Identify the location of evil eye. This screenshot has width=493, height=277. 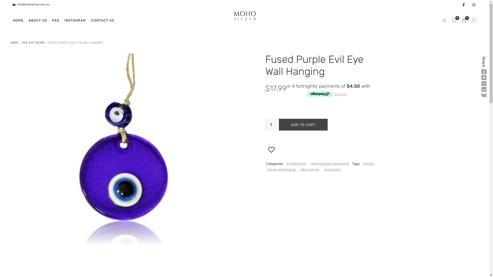
(368, 164).